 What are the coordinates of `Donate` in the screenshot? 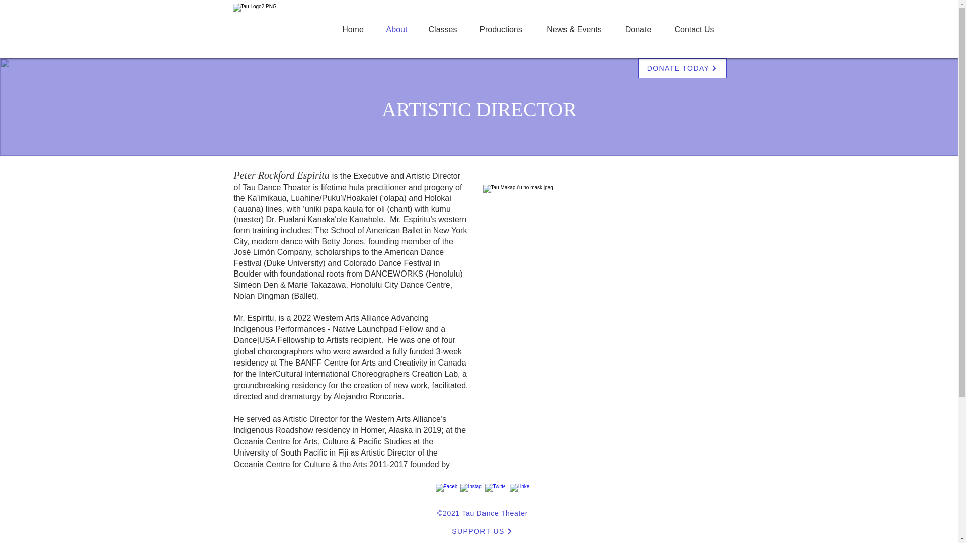 It's located at (637, 28).